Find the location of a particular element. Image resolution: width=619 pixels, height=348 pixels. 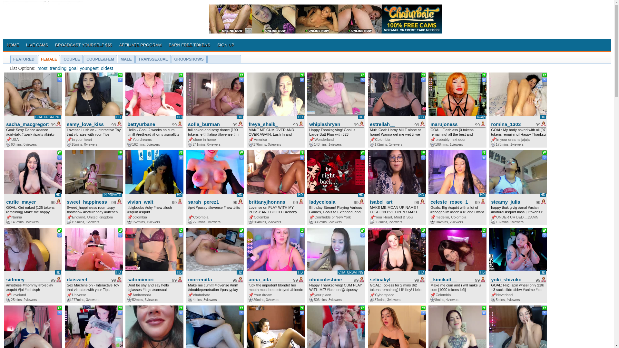

daisweet is located at coordinates (87, 279).